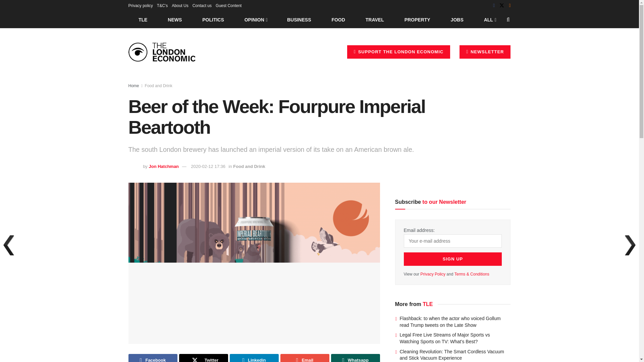 This screenshot has height=362, width=644. I want to click on NEWS, so click(175, 19).